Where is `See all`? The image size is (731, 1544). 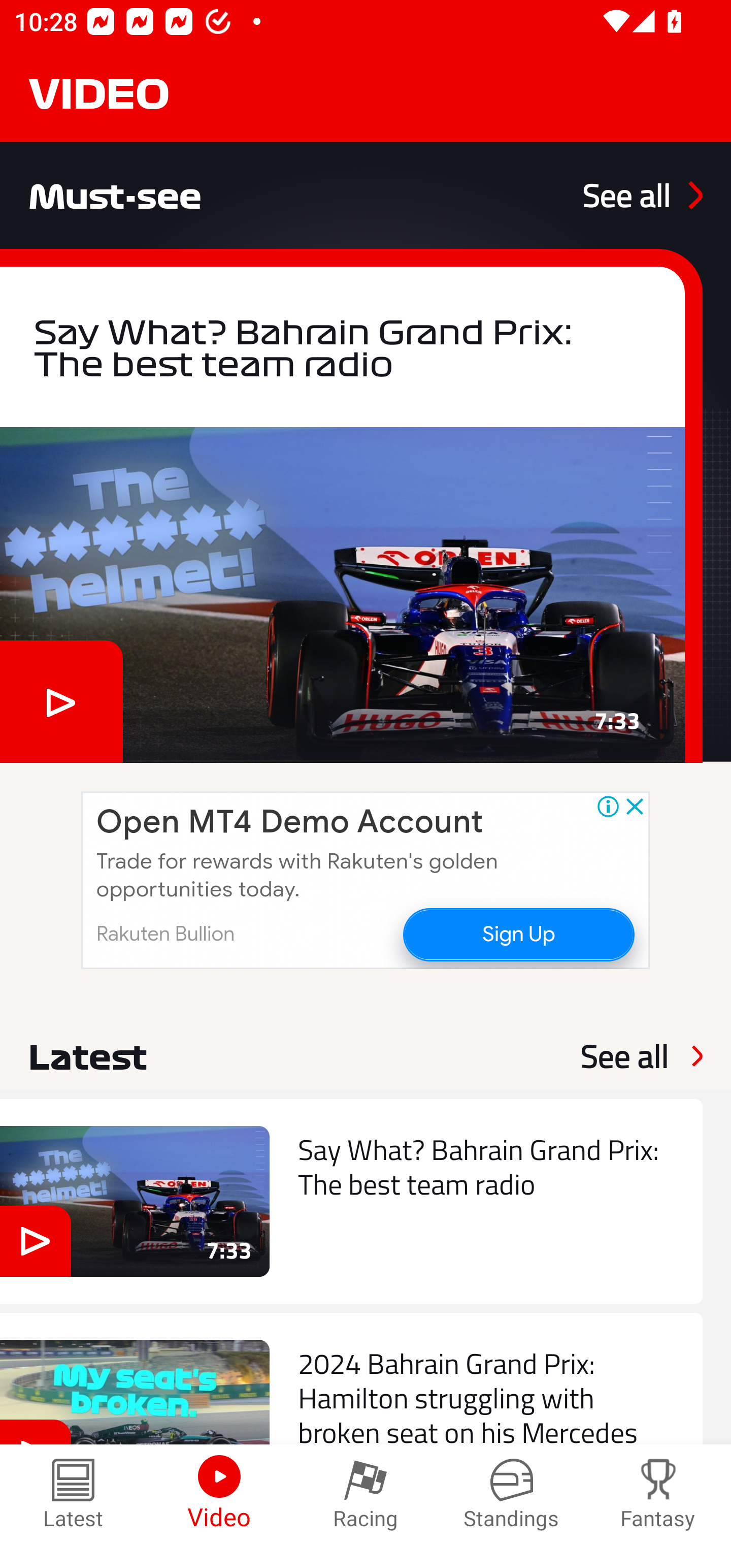 See all is located at coordinates (624, 1056).